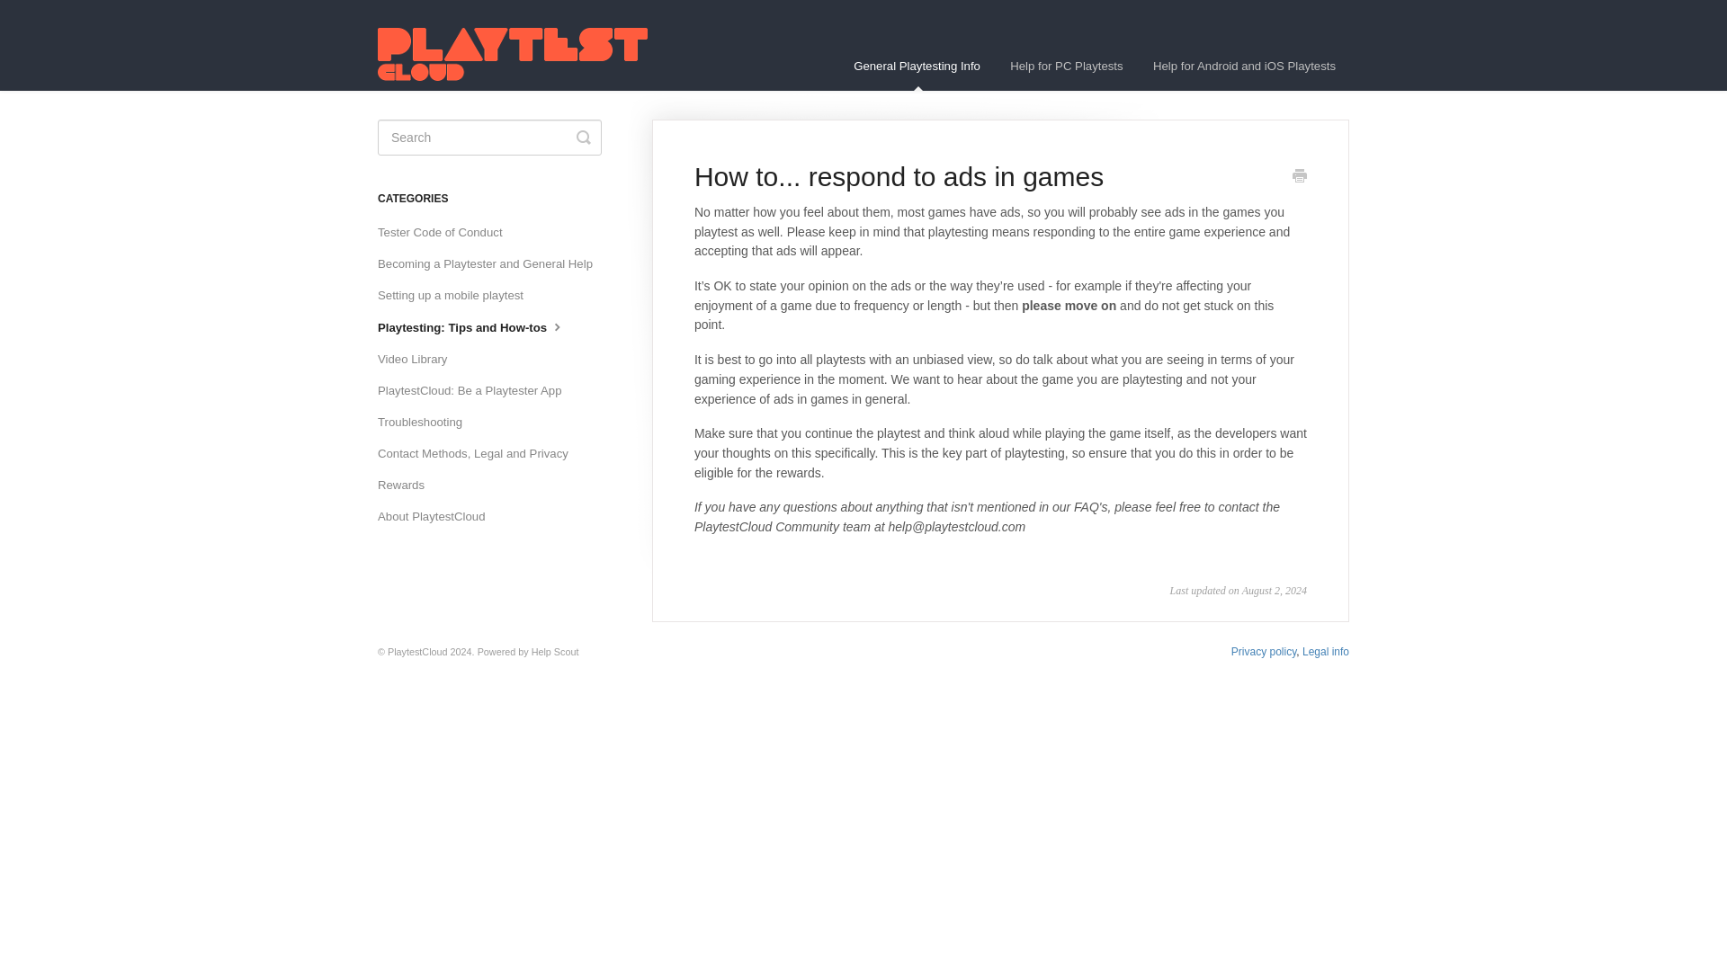  I want to click on General Playtesting Info, so click(917, 67).